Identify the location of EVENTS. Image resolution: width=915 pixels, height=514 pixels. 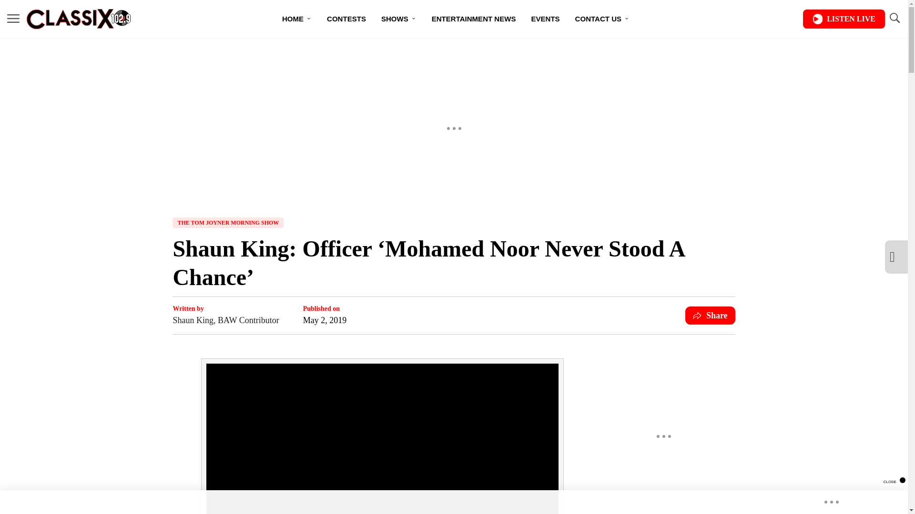
(545, 19).